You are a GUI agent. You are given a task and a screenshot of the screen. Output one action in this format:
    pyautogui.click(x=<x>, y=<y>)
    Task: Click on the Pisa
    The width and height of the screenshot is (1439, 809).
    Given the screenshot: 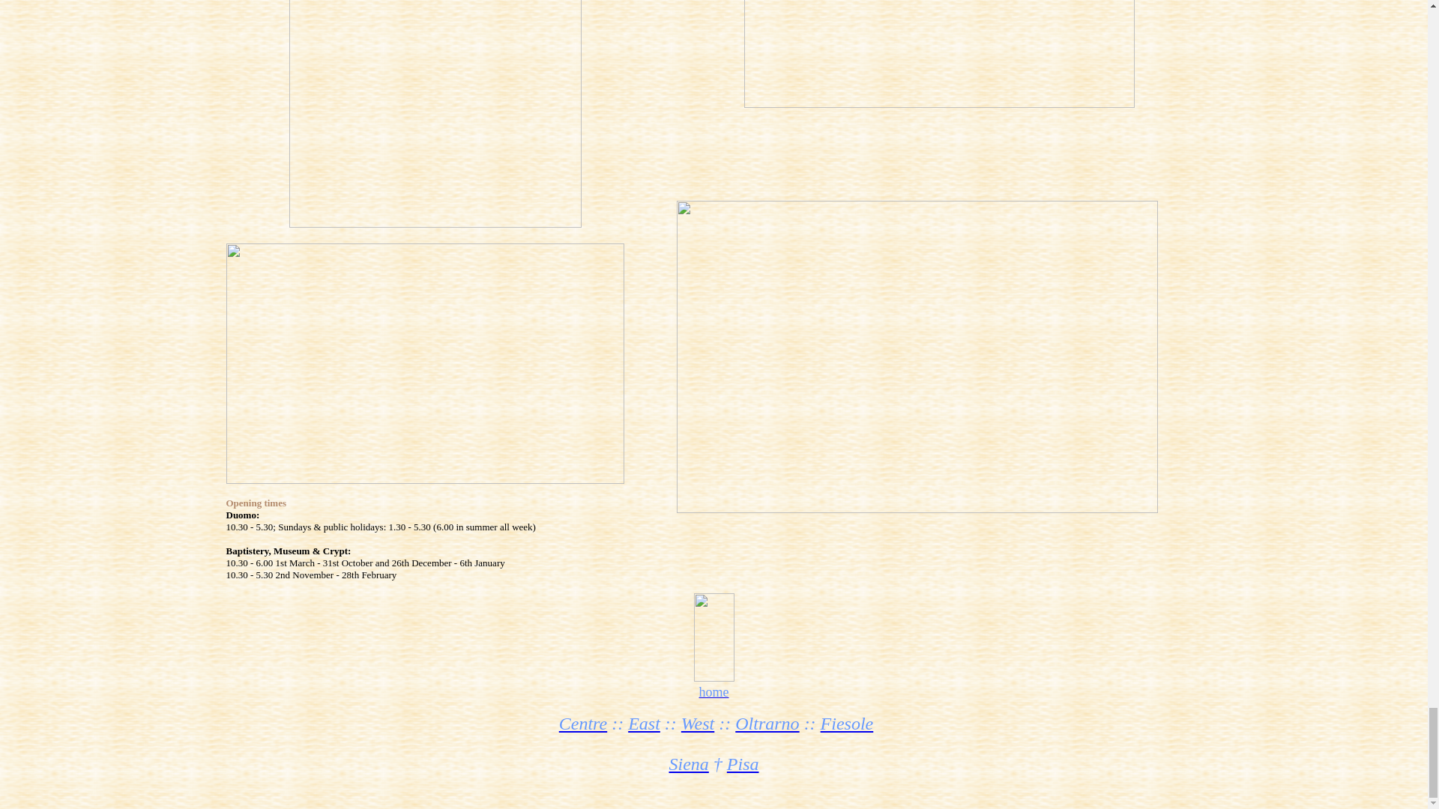 What is the action you would take?
    pyautogui.click(x=743, y=763)
    